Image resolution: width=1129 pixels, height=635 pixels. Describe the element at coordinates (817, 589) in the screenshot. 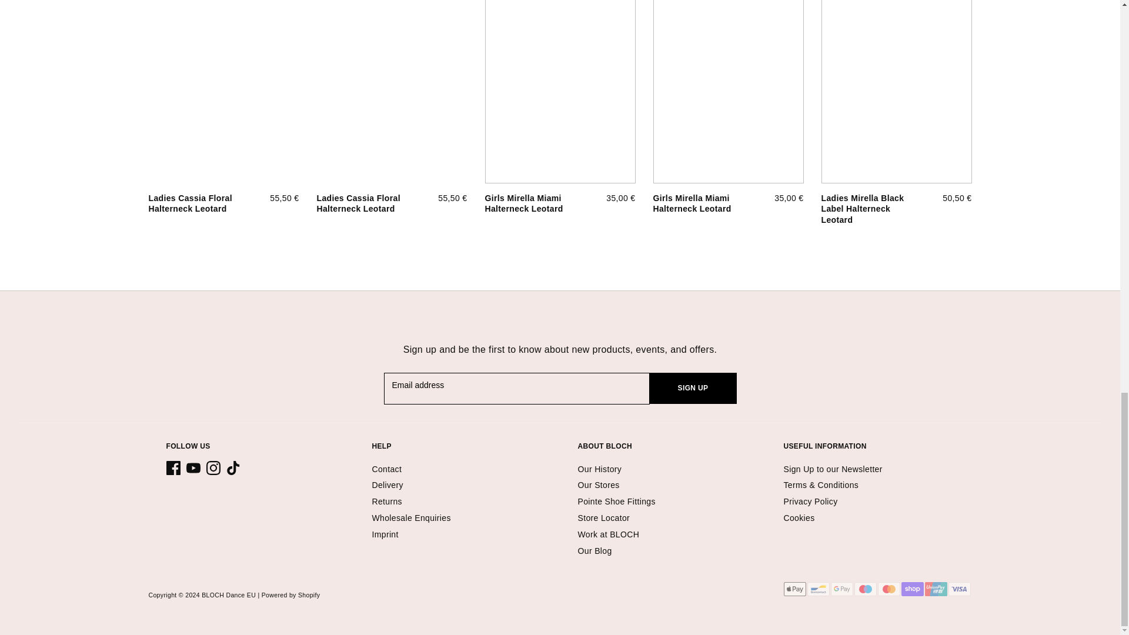

I see `Bancontact` at that location.